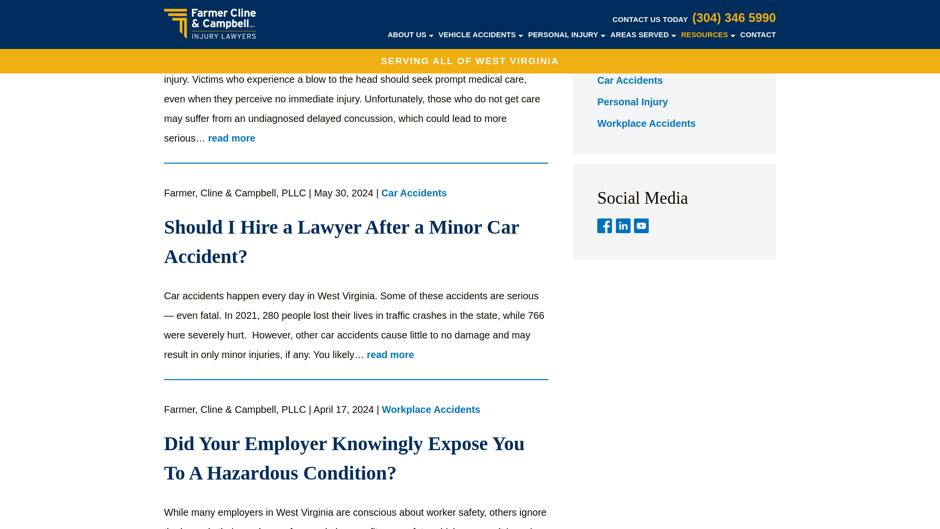 The height and width of the screenshot is (529, 940). What do you see at coordinates (355, 242) in the screenshot?
I see `Should I Hire a Lawyer After a Minor Car Accident?` at bounding box center [355, 242].